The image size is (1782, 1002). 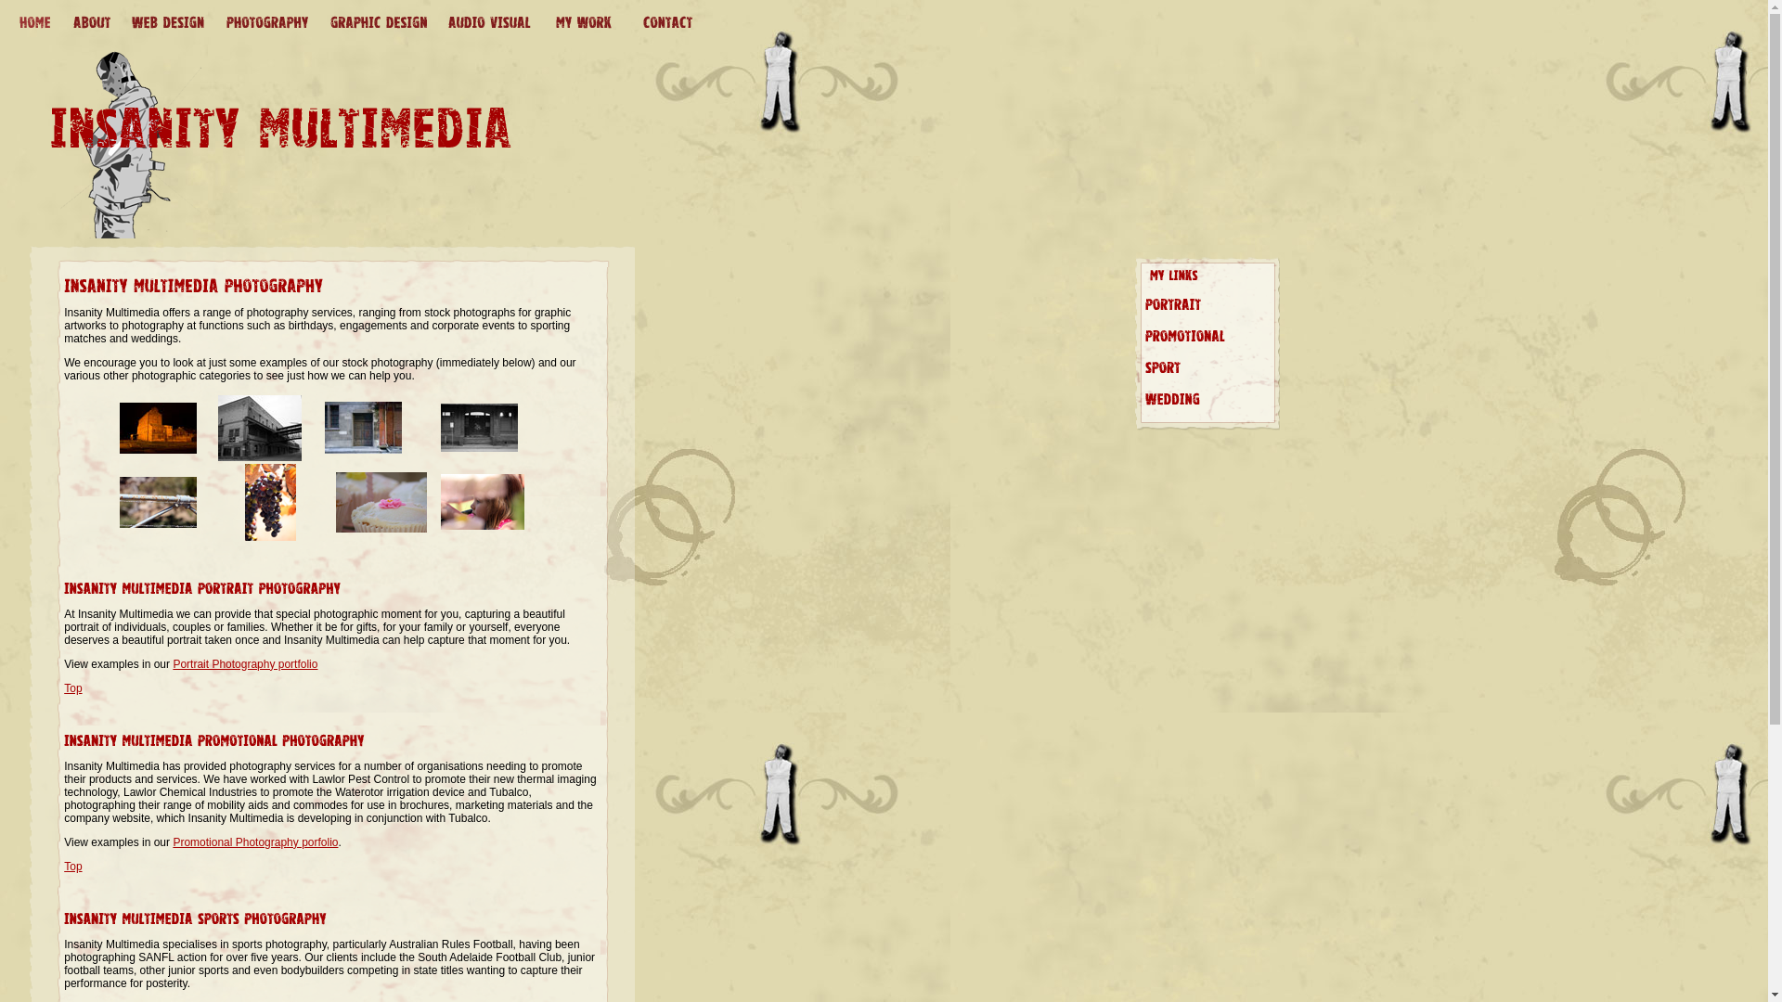 I want to click on Adelaide Woolstores, so click(x=260, y=457).